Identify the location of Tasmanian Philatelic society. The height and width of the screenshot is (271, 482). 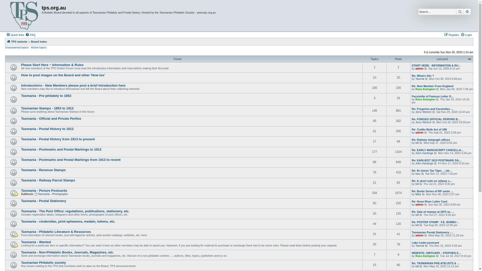
(44, 262).